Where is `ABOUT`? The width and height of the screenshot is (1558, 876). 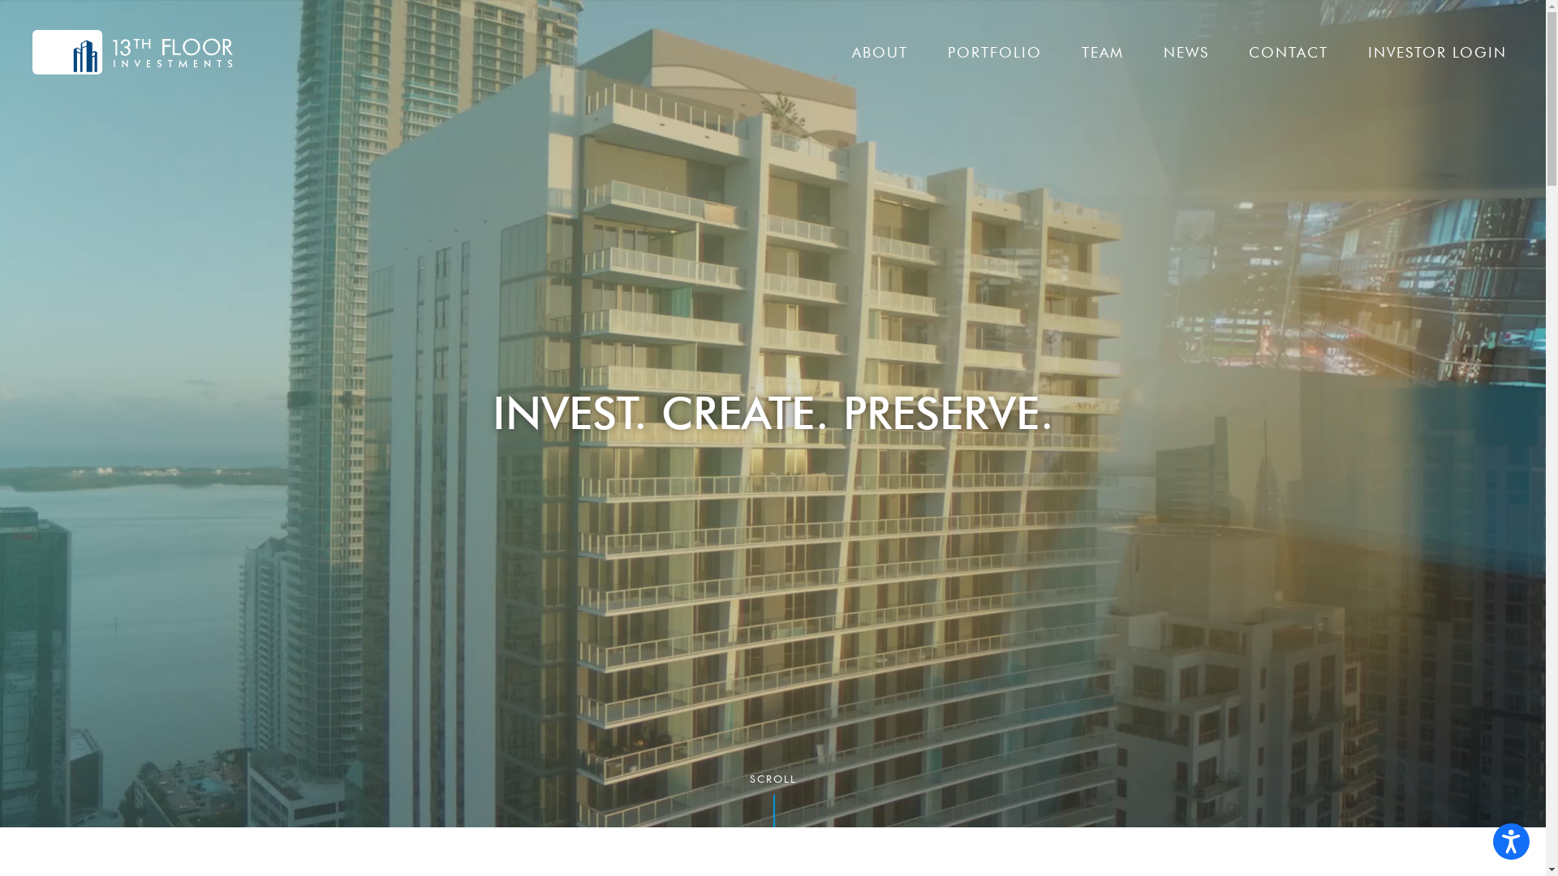
ABOUT is located at coordinates (880, 52).